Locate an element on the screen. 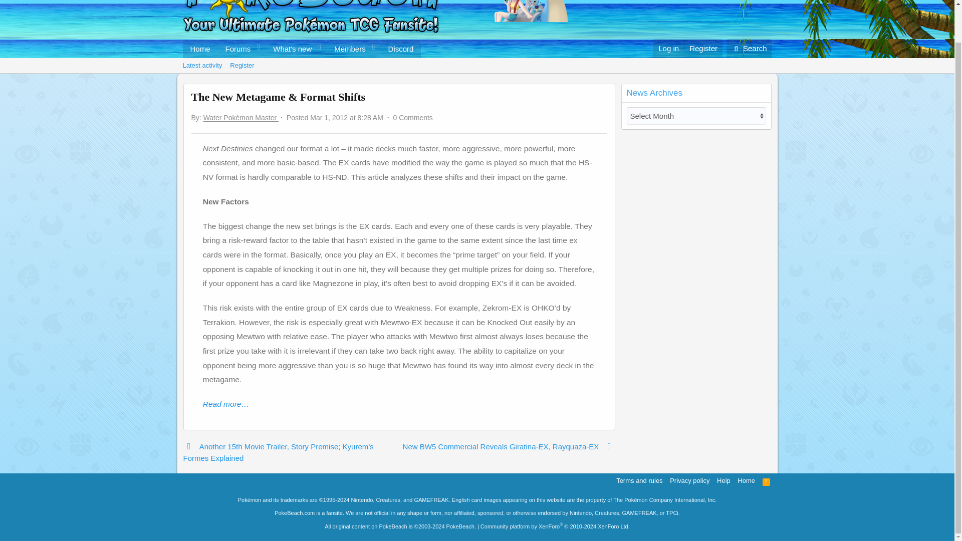 Image resolution: width=962 pixels, height=541 pixels. RSS is located at coordinates (767, 480).